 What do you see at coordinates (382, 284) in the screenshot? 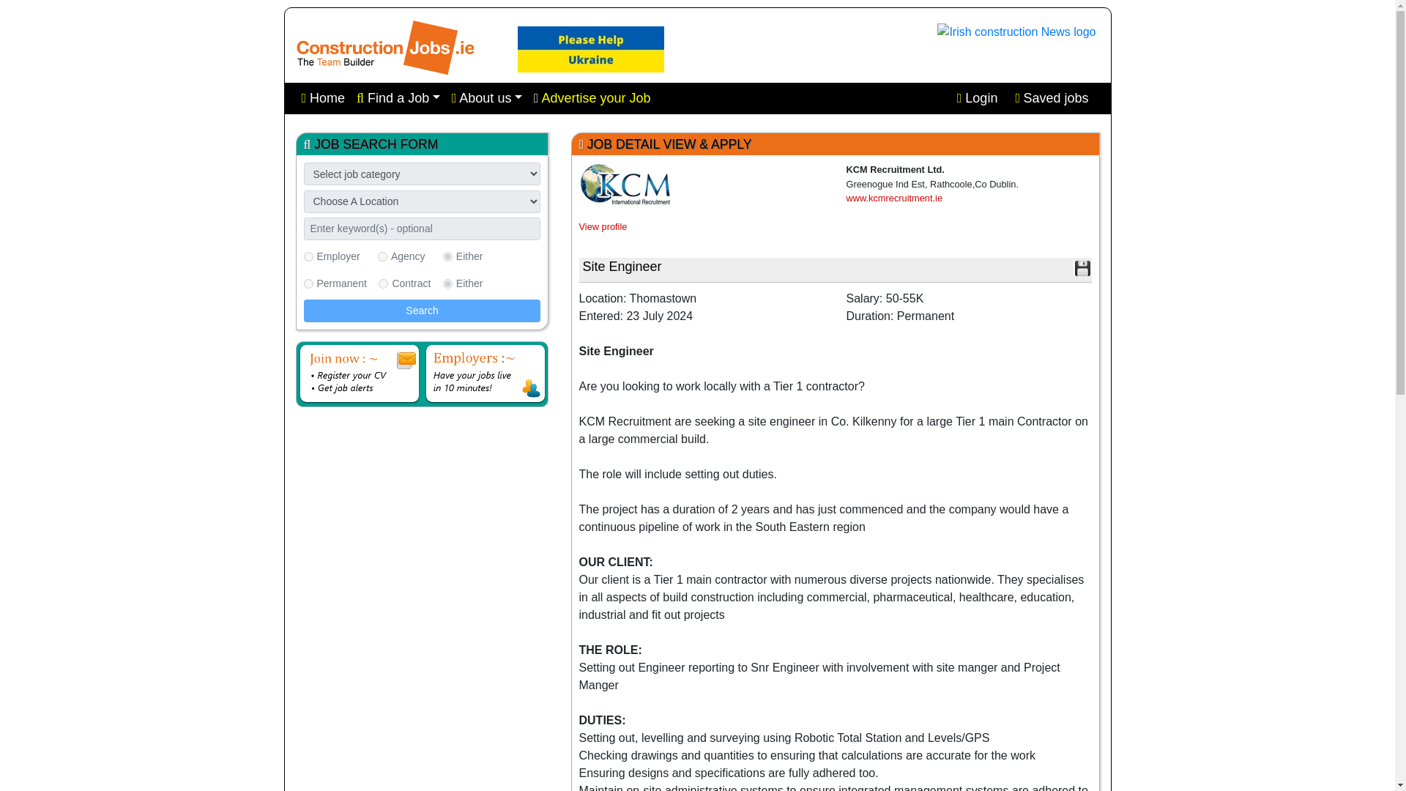
I see `CONTRACT` at bounding box center [382, 284].